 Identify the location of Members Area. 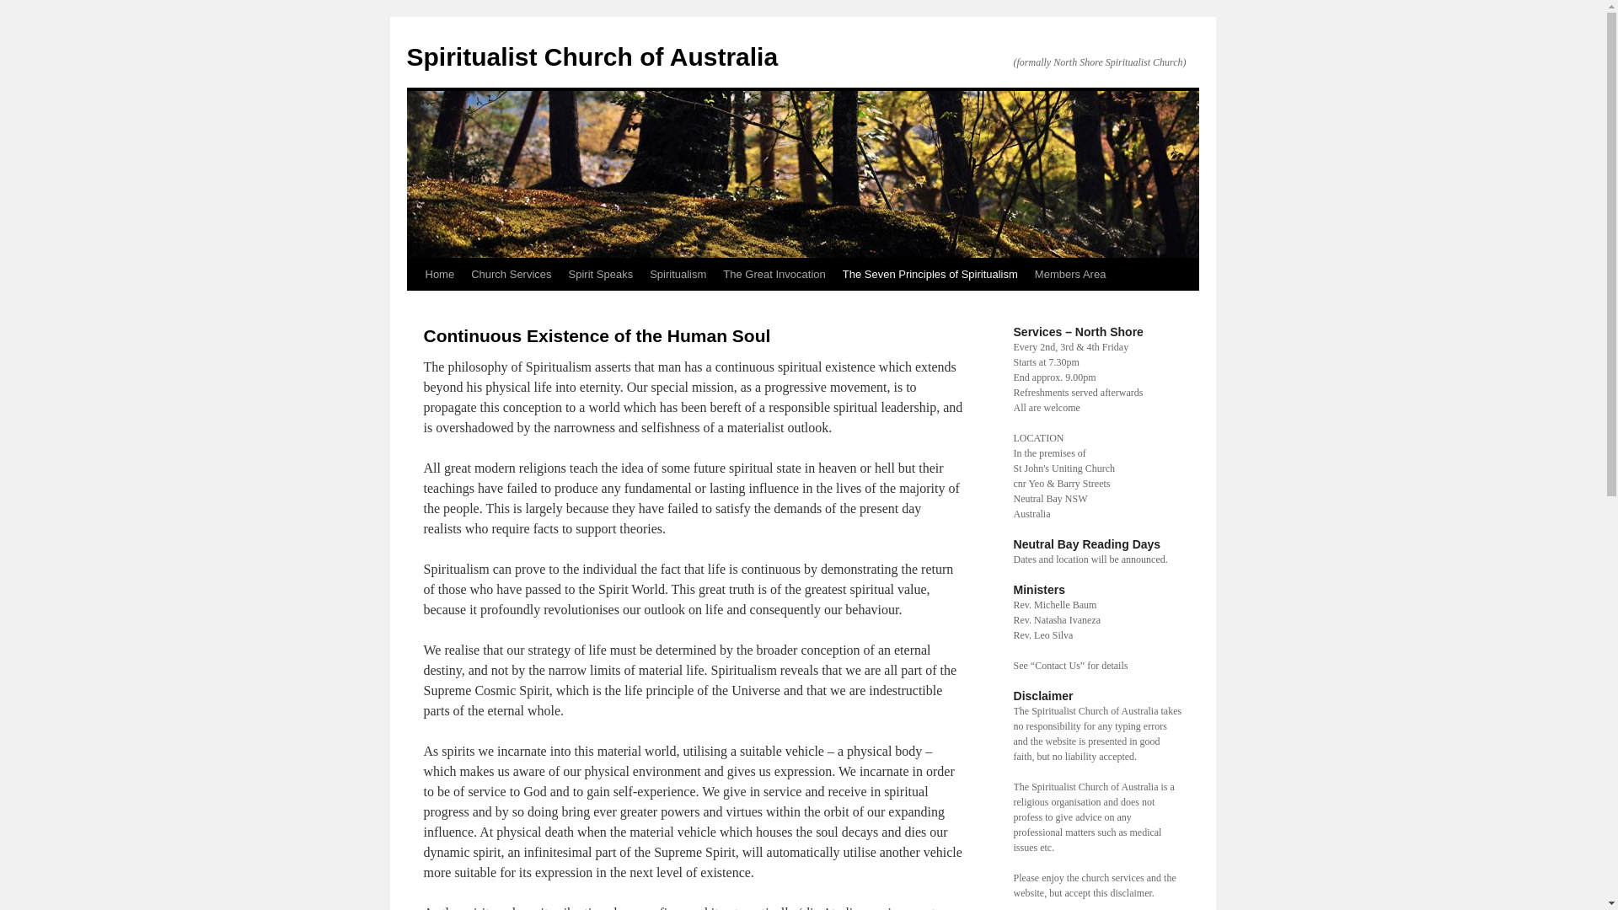
(1070, 275).